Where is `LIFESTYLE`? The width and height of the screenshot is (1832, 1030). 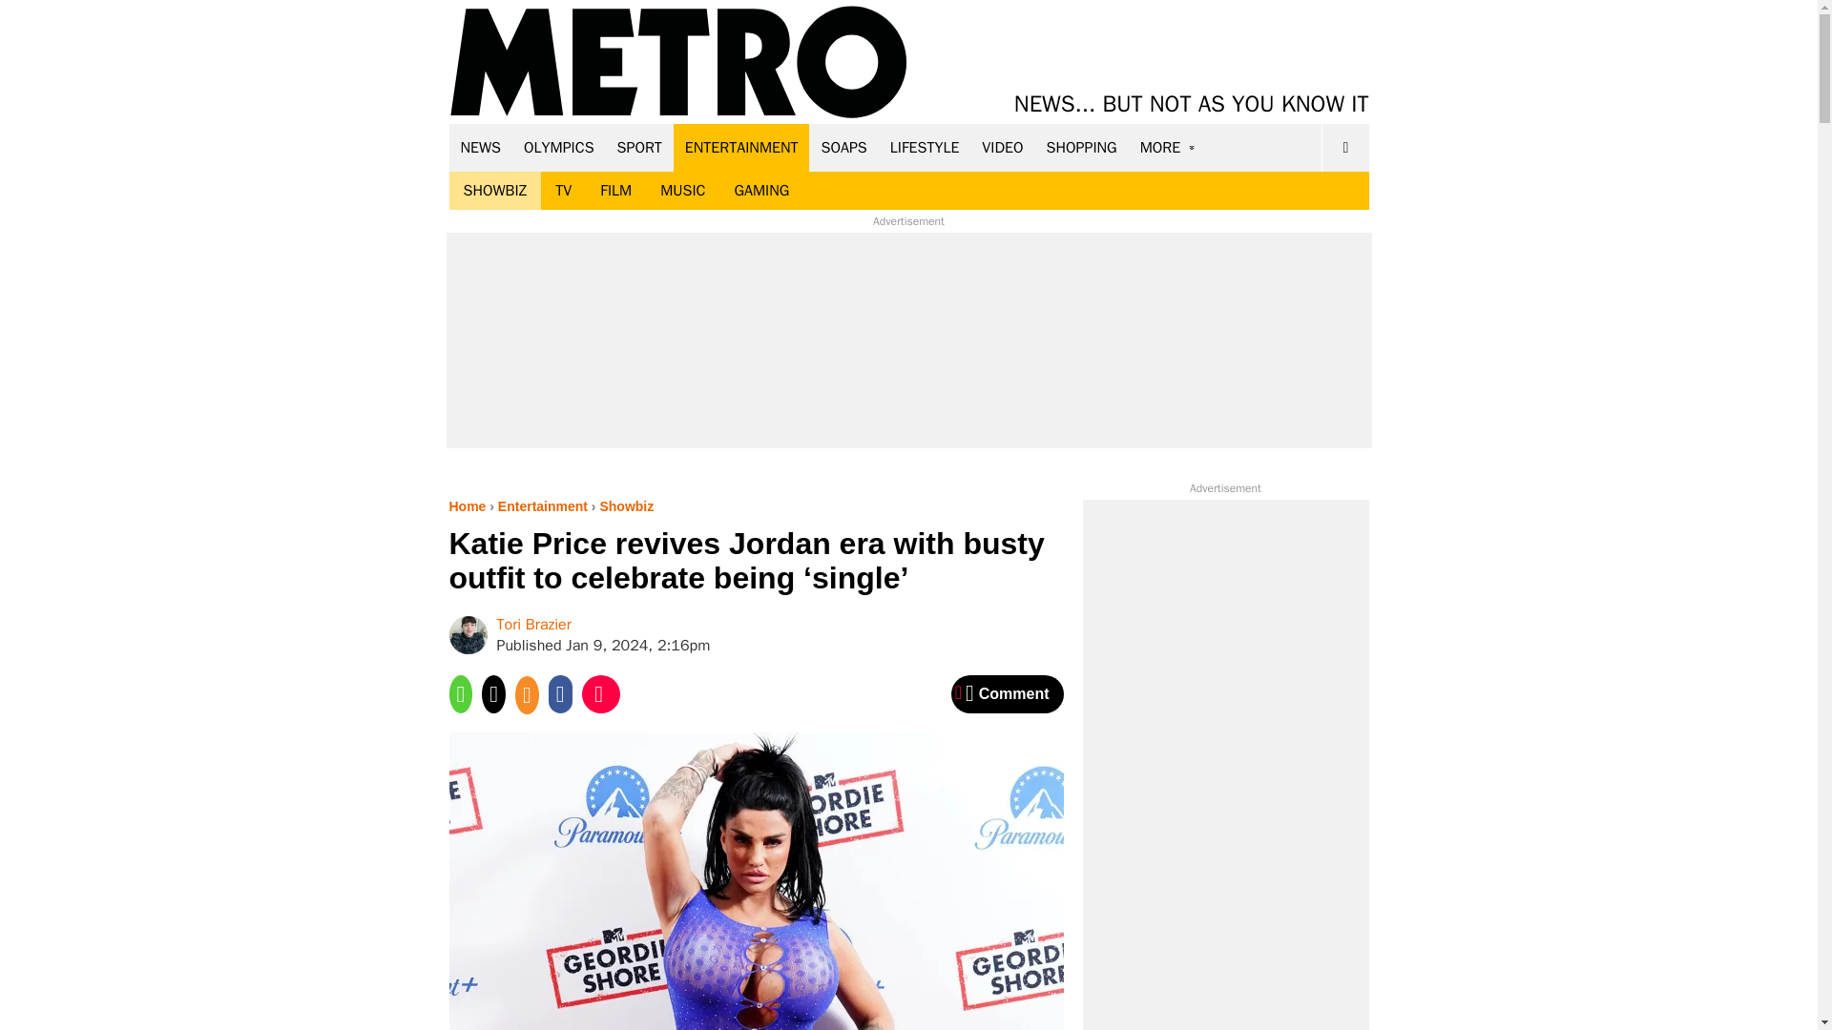
LIFESTYLE is located at coordinates (925, 147).